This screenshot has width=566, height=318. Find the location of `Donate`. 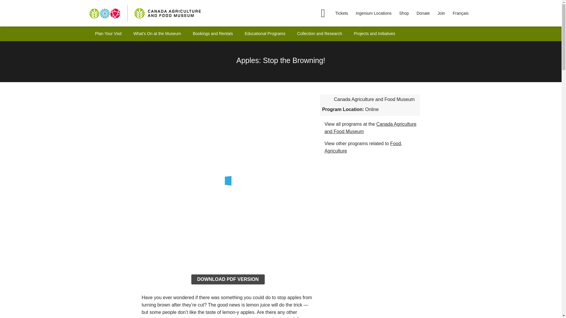

Donate is located at coordinates (423, 13).